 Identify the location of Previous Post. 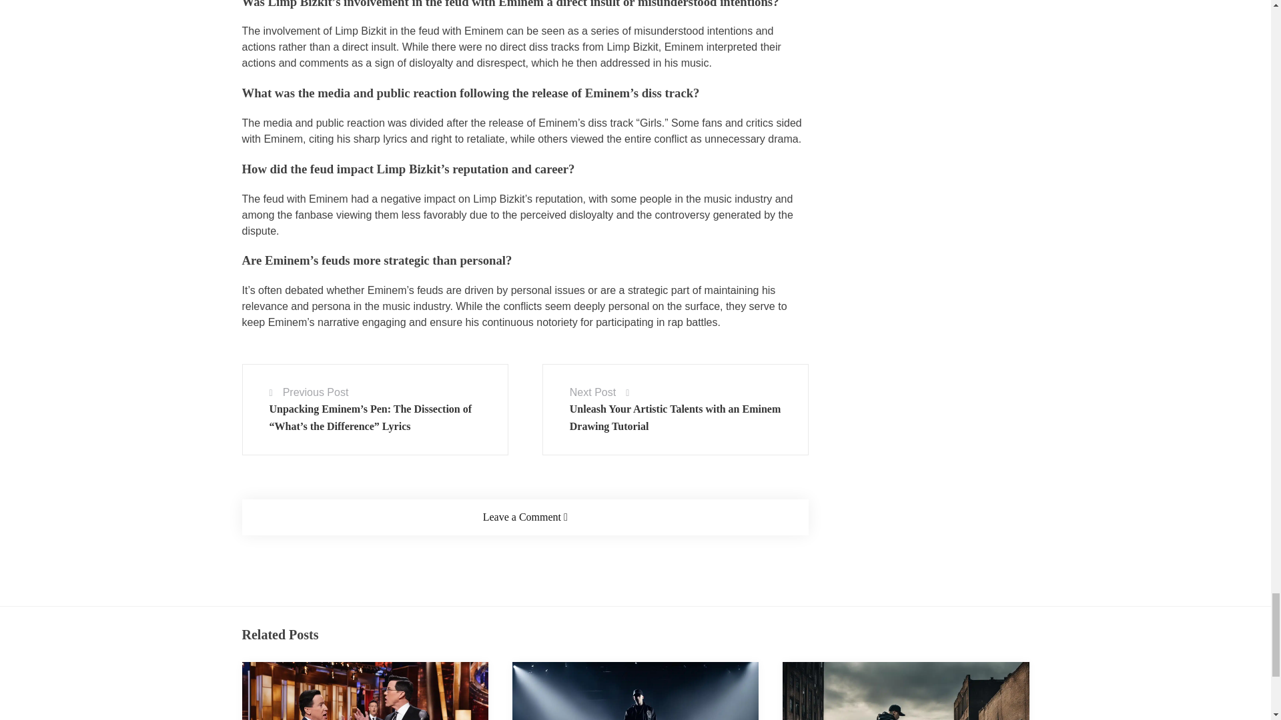
(316, 392).